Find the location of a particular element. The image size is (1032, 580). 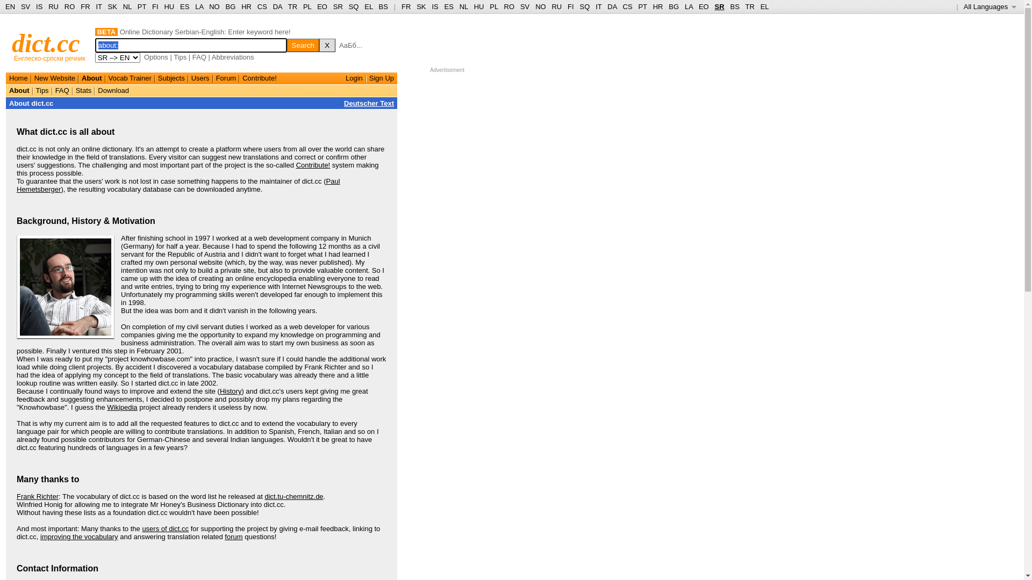

SV is located at coordinates (26, 6).